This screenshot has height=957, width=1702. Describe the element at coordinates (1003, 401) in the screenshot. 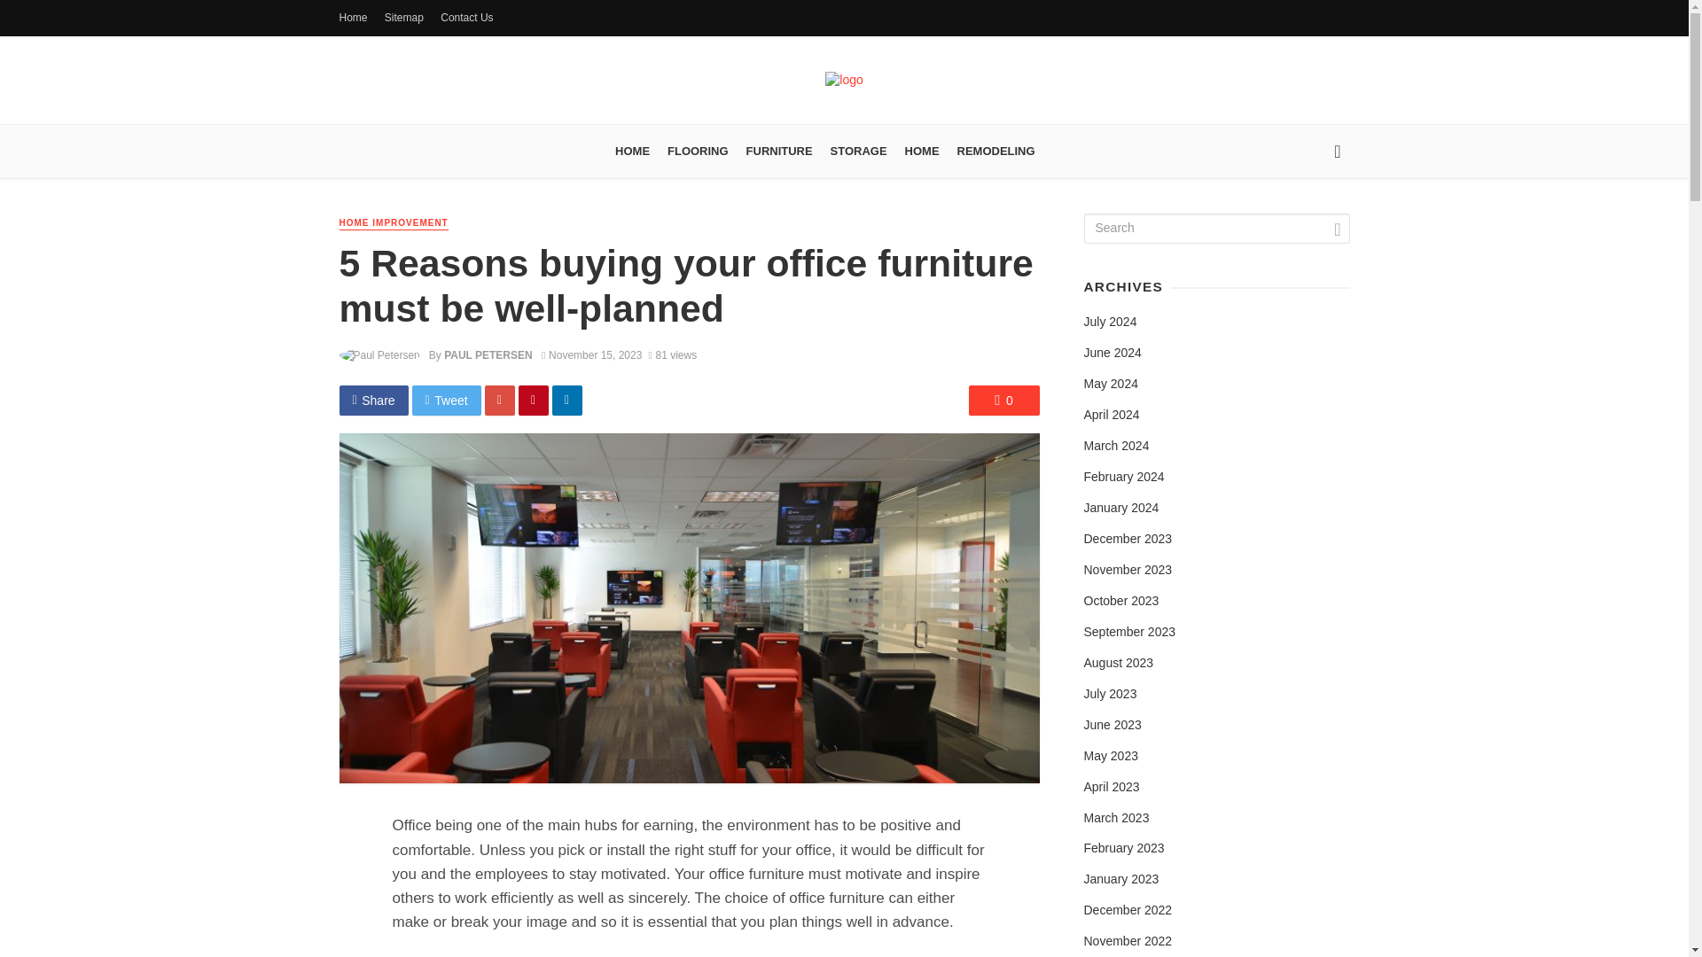

I see `0 Comments` at that location.